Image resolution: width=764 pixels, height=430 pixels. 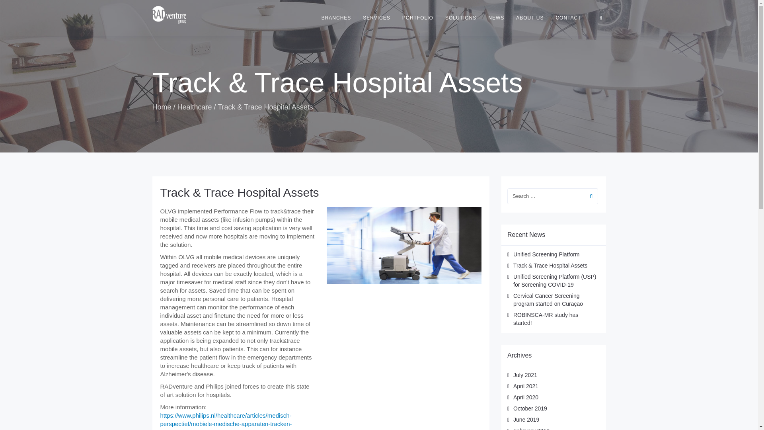 What do you see at coordinates (461, 18) in the screenshot?
I see `SOLUTIONS` at bounding box center [461, 18].